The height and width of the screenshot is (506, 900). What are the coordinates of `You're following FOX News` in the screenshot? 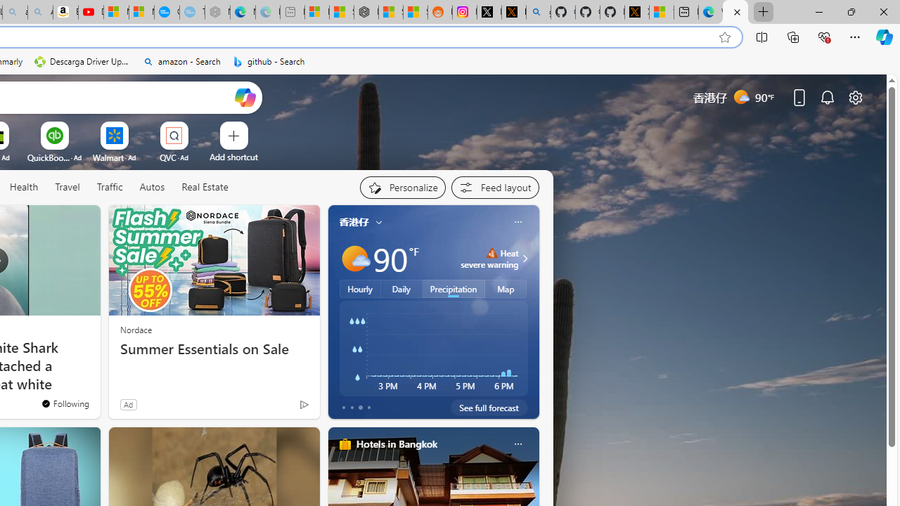 It's located at (65, 403).